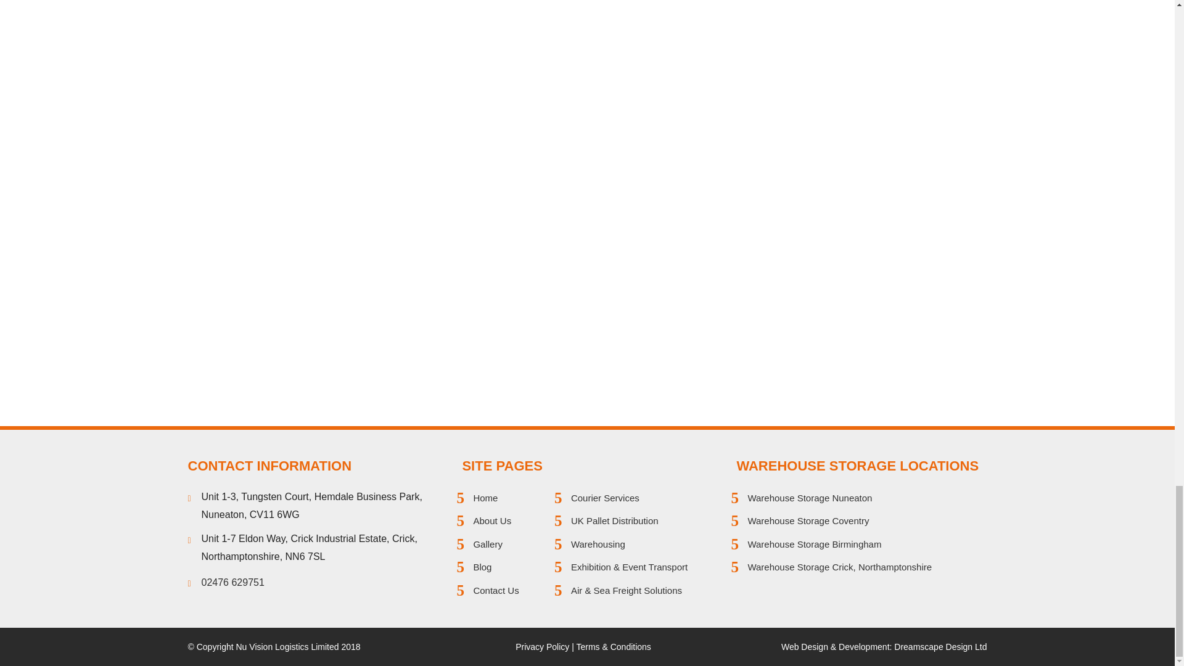  I want to click on Privacy Policy, so click(542, 647).